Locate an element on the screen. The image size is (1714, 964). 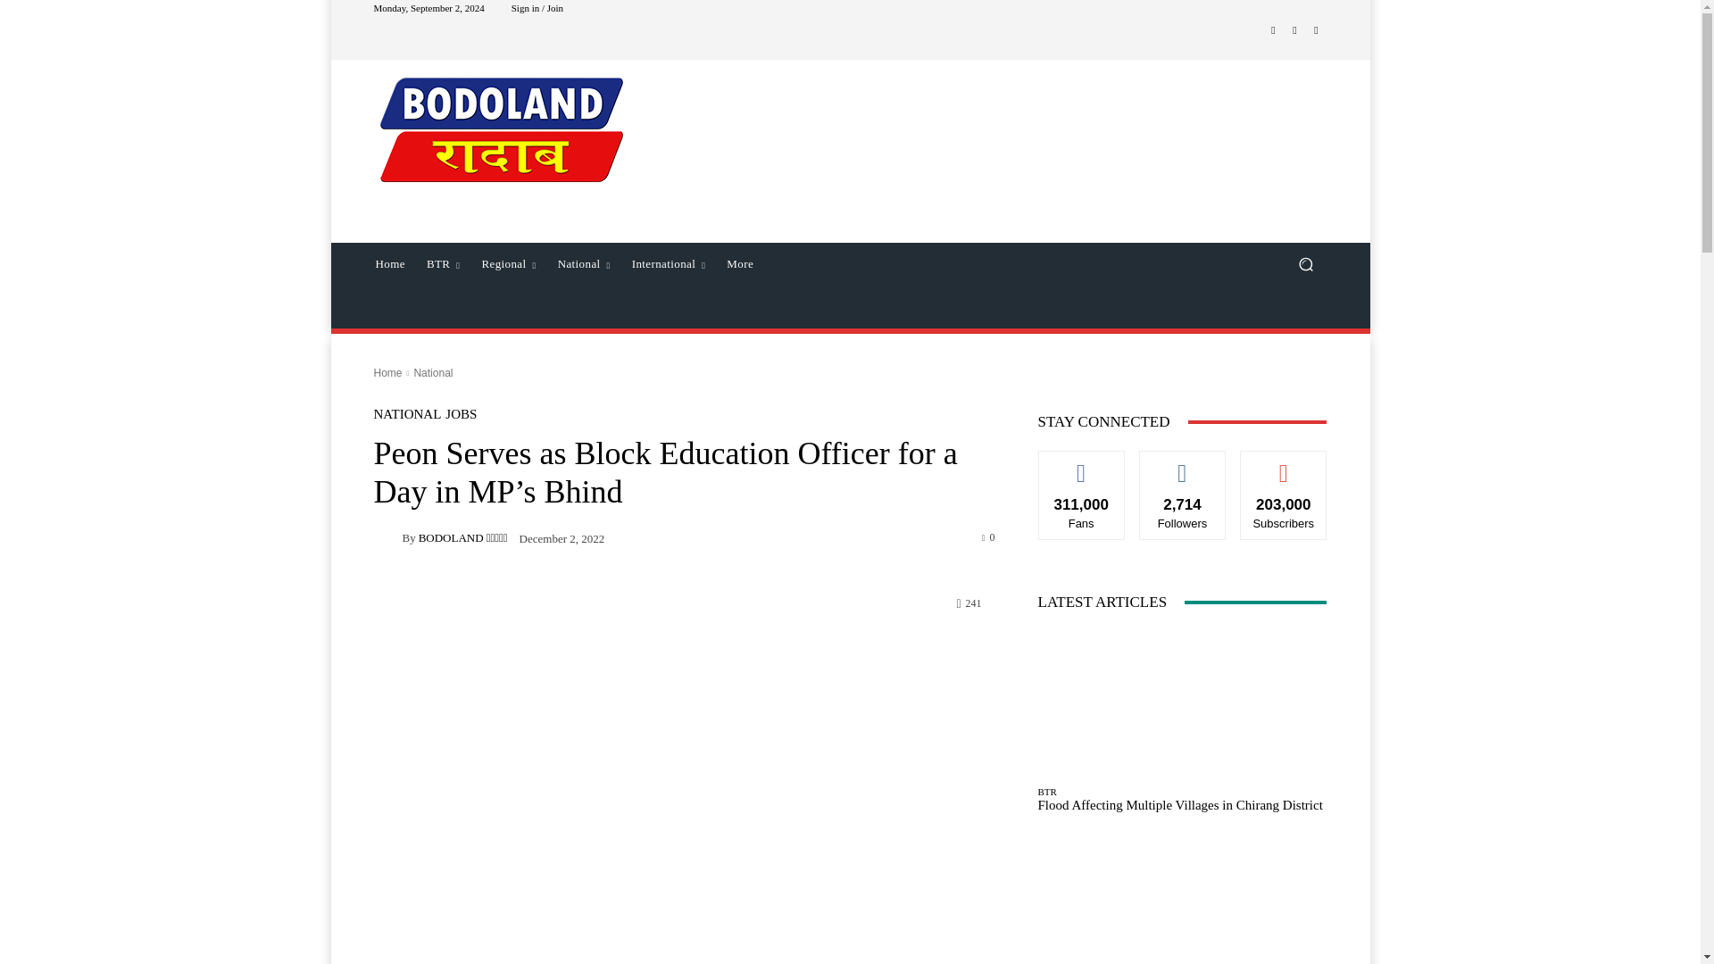
View all posts in National is located at coordinates (432, 373).